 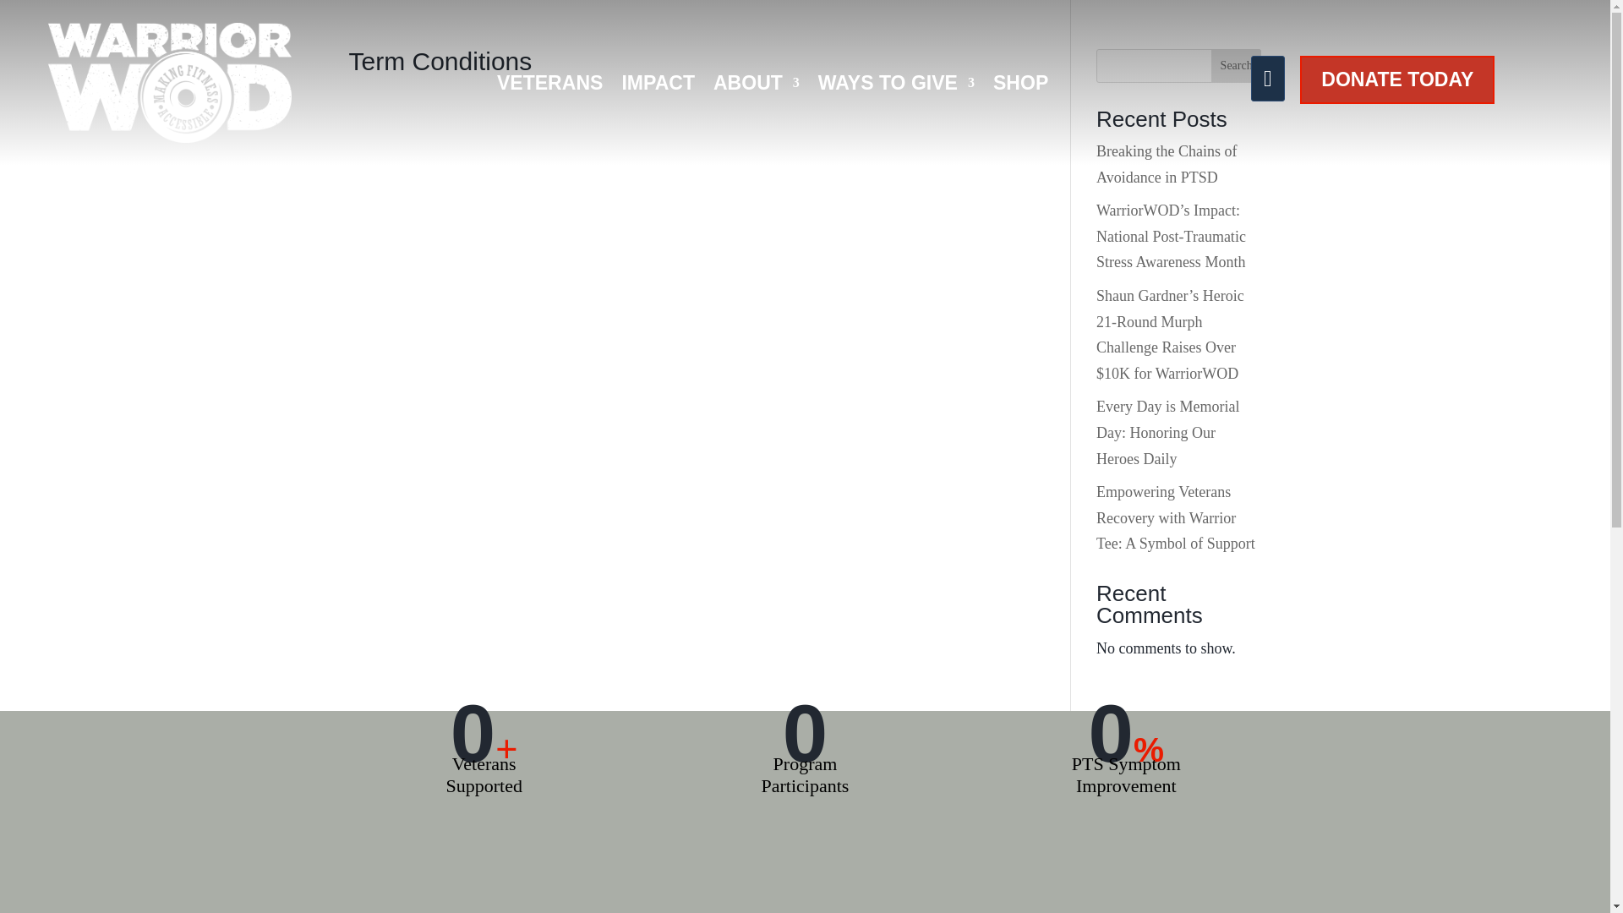 What do you see at coordinates (170, 137) in the screenshot?
I see `WWD-Logo-Primary- All White` at bounding box center [170, 137].